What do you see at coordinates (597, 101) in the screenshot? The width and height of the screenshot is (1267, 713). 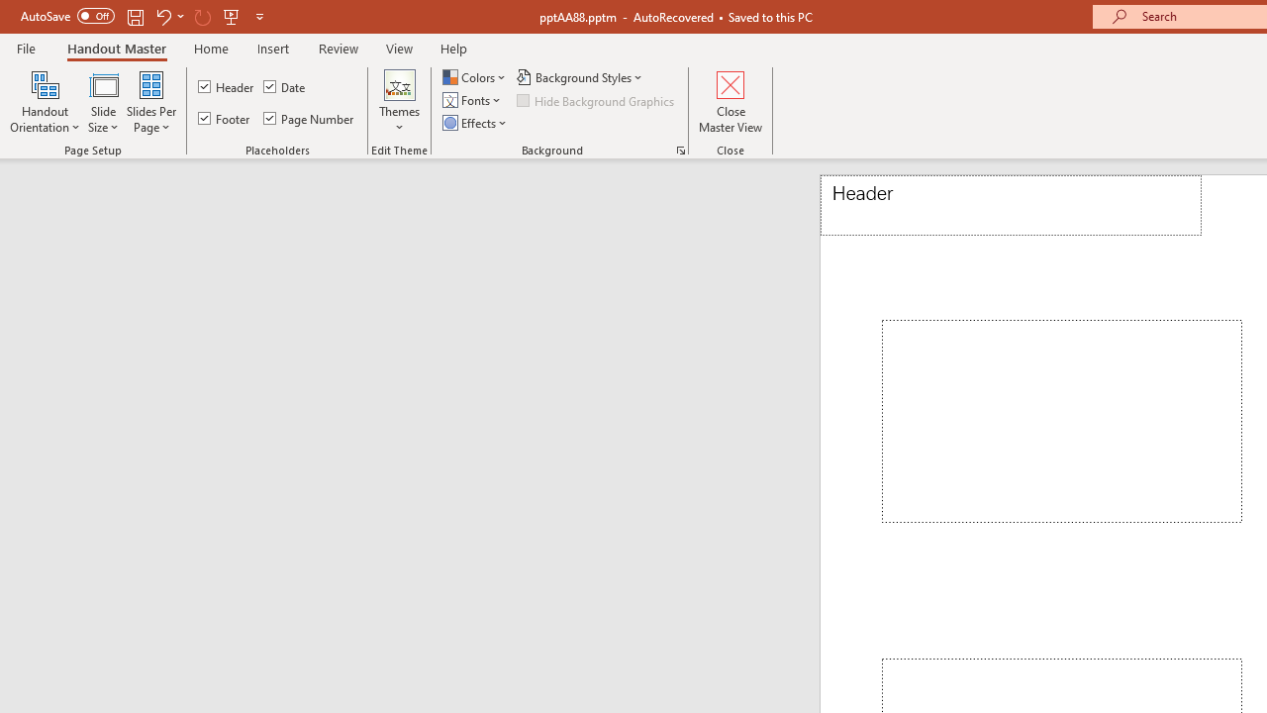 I see `Hide Background Graphics` at bounding box center [597, 101].